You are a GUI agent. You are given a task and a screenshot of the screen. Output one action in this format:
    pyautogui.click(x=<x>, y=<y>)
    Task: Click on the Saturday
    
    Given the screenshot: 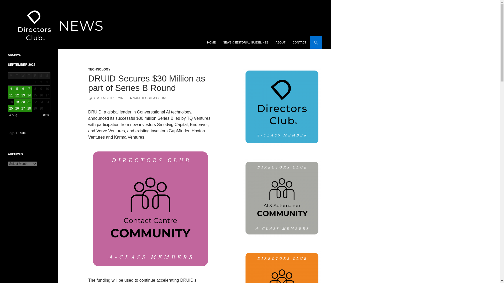 What is the action you would take?
    pyautogui.click(x=41, y=76)
    